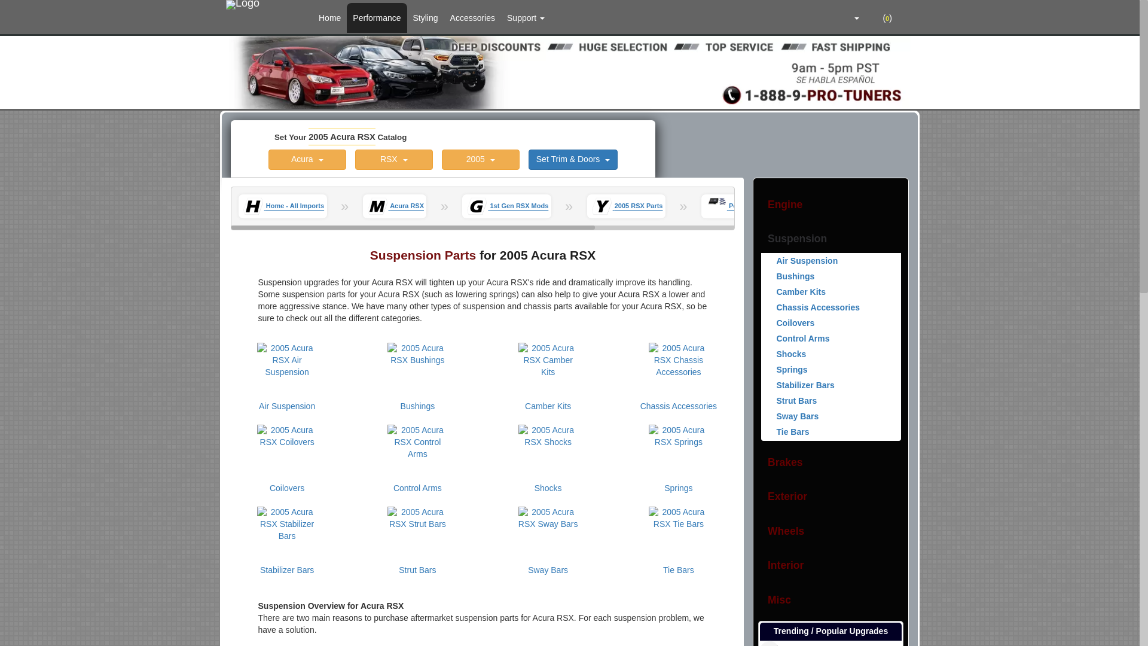  What do you see at coordinates (678, 451) in the screenshot?
I see `2005 Acura RSX Springs` at bounding box center [678, 451].